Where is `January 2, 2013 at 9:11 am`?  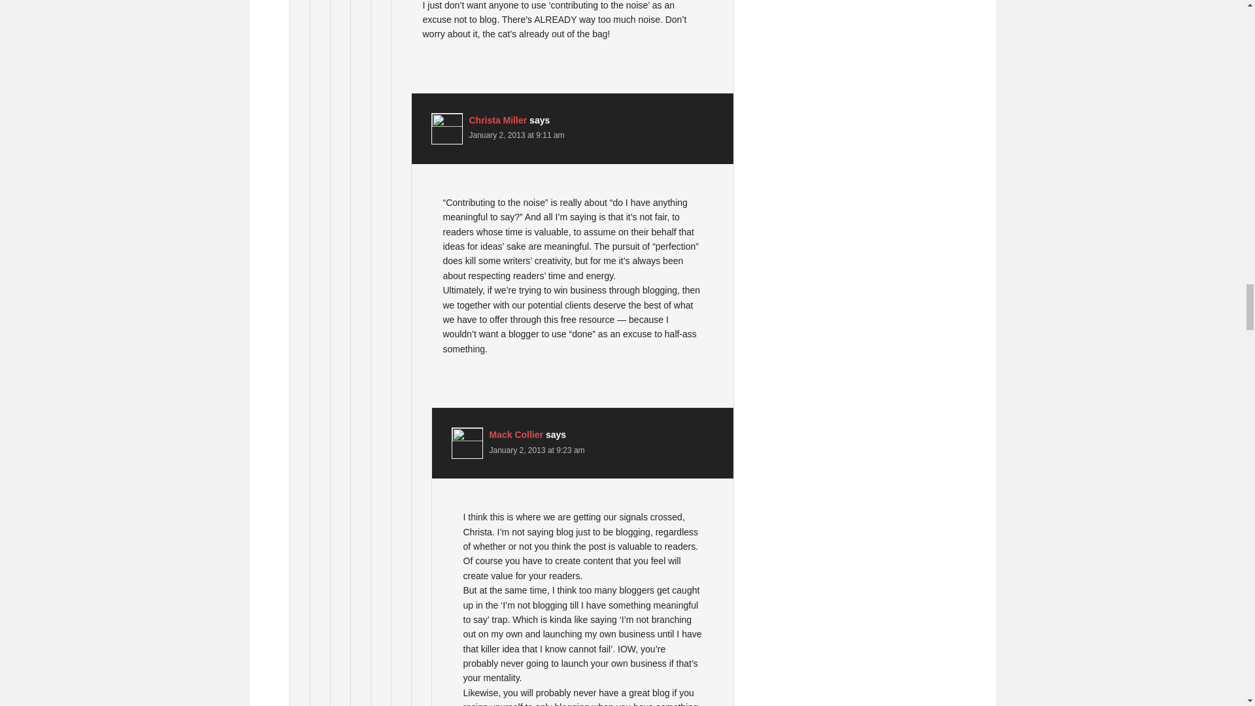 January 2, 2013 at 9:11 am is located at coordinates (517, 135).